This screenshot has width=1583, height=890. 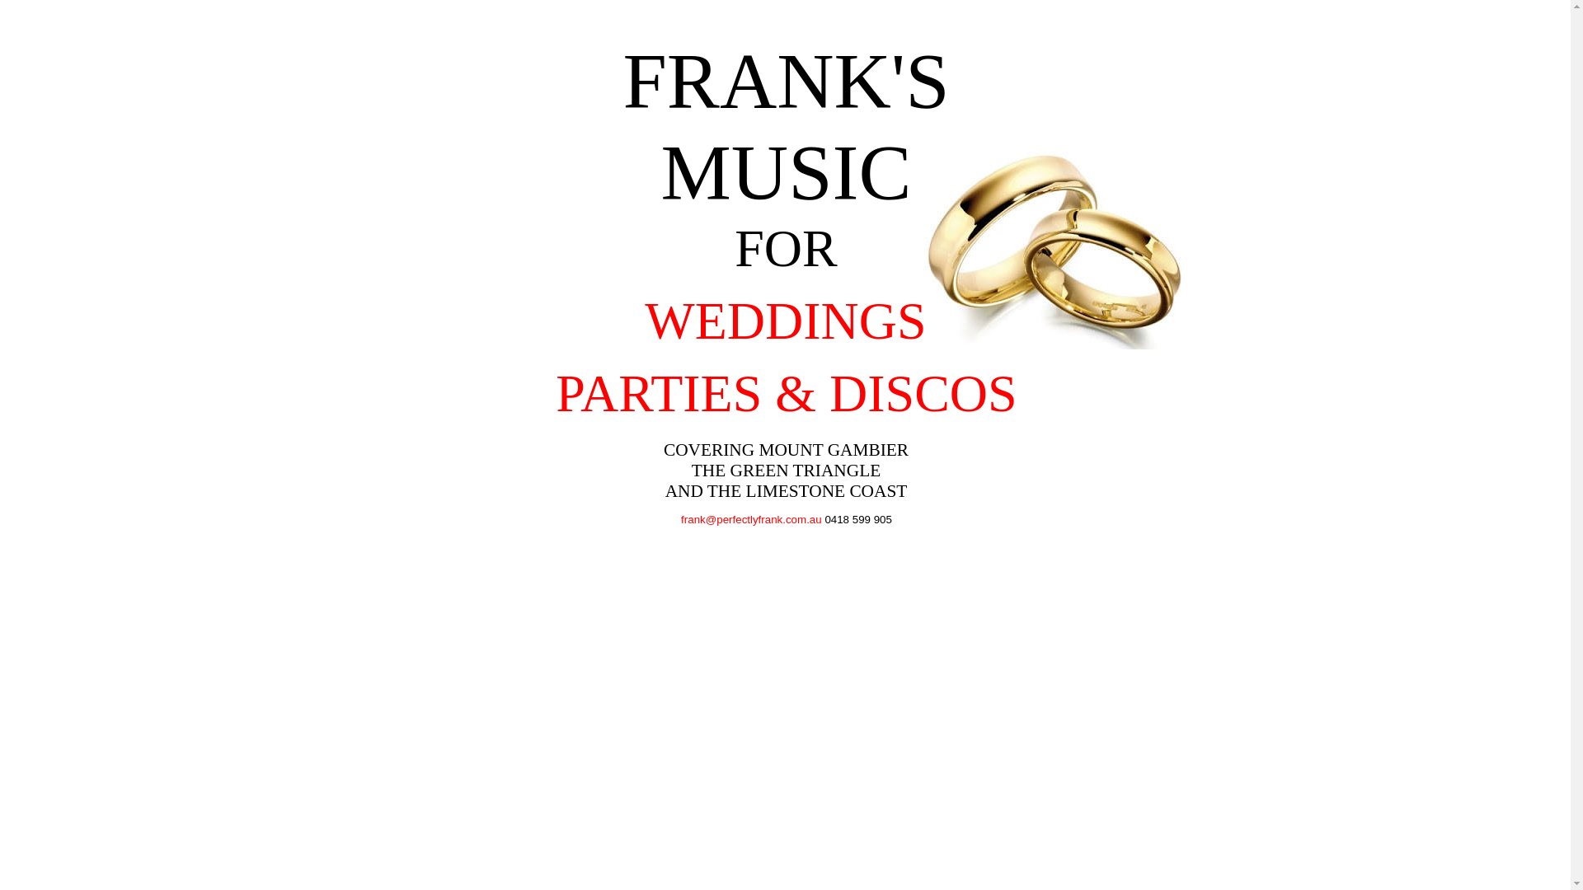 I want to click on WEDDINGS, so click(x=785, y=321).